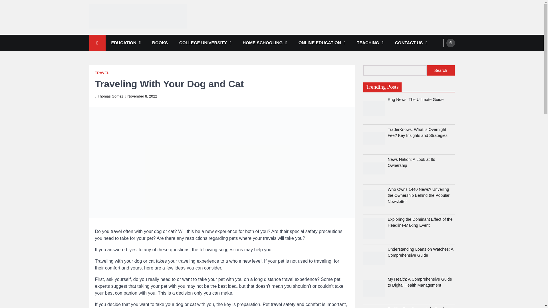  I want to click on Search, so click(440, 56).